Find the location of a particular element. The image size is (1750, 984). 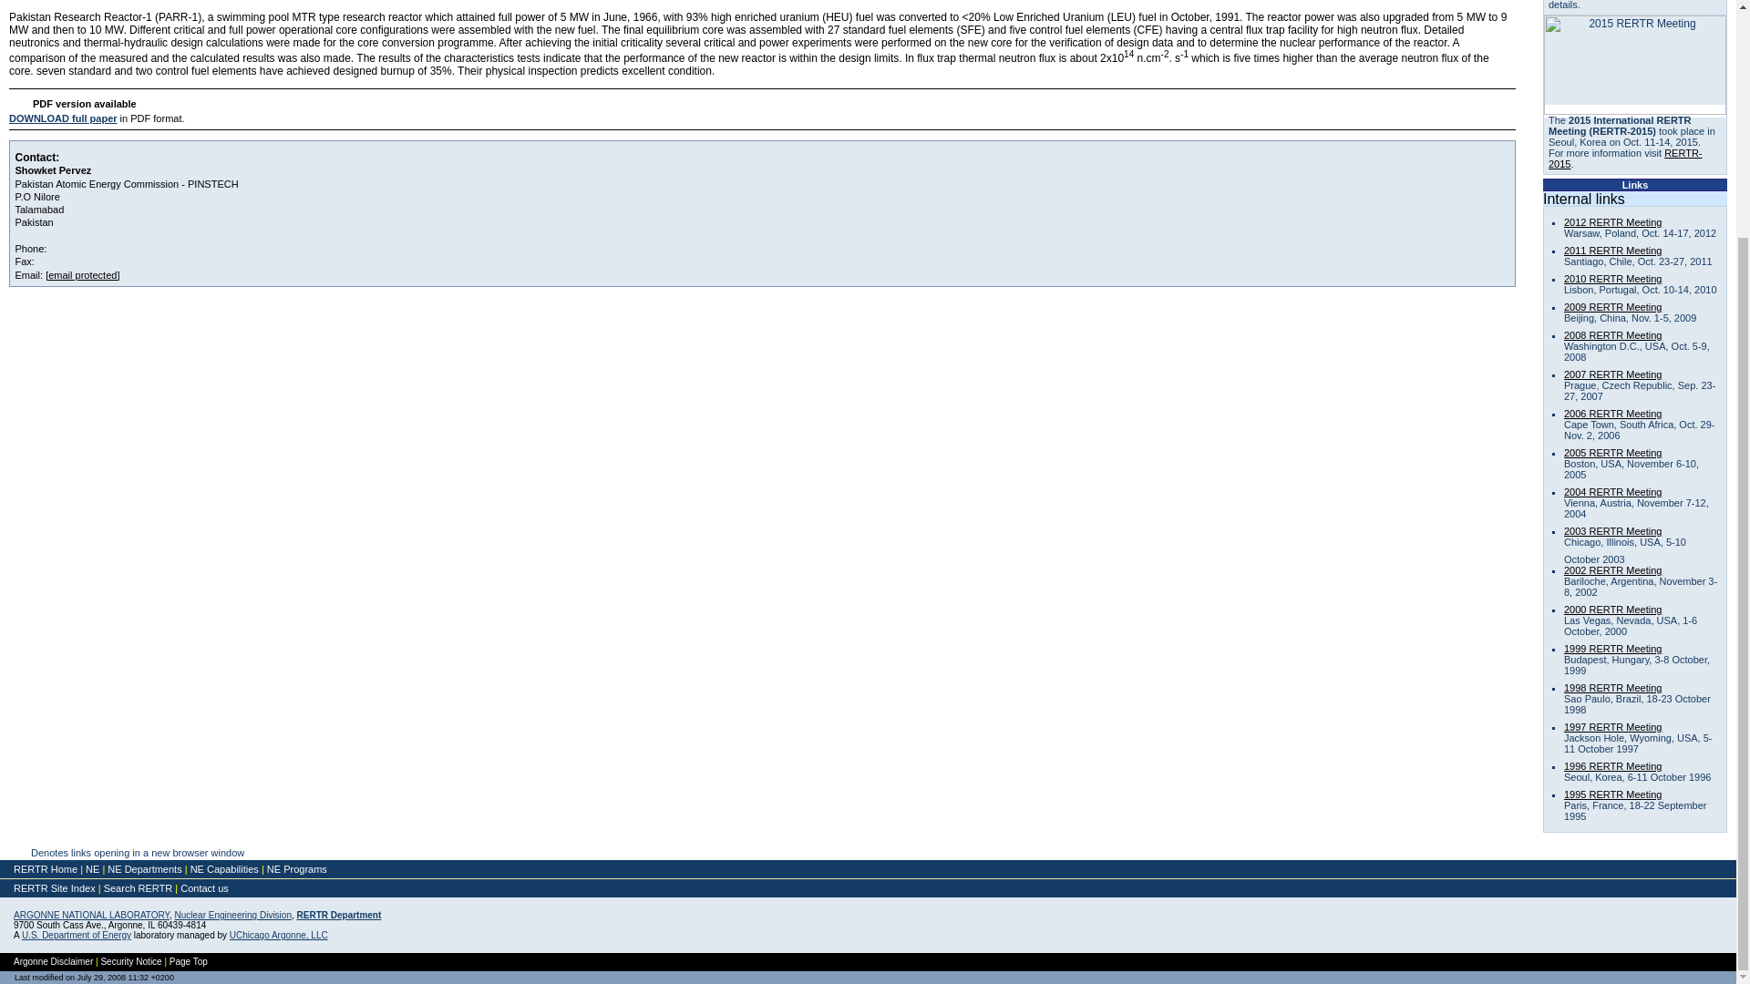

2006 RERTR Meeting is located at coordinates (1612, 414).